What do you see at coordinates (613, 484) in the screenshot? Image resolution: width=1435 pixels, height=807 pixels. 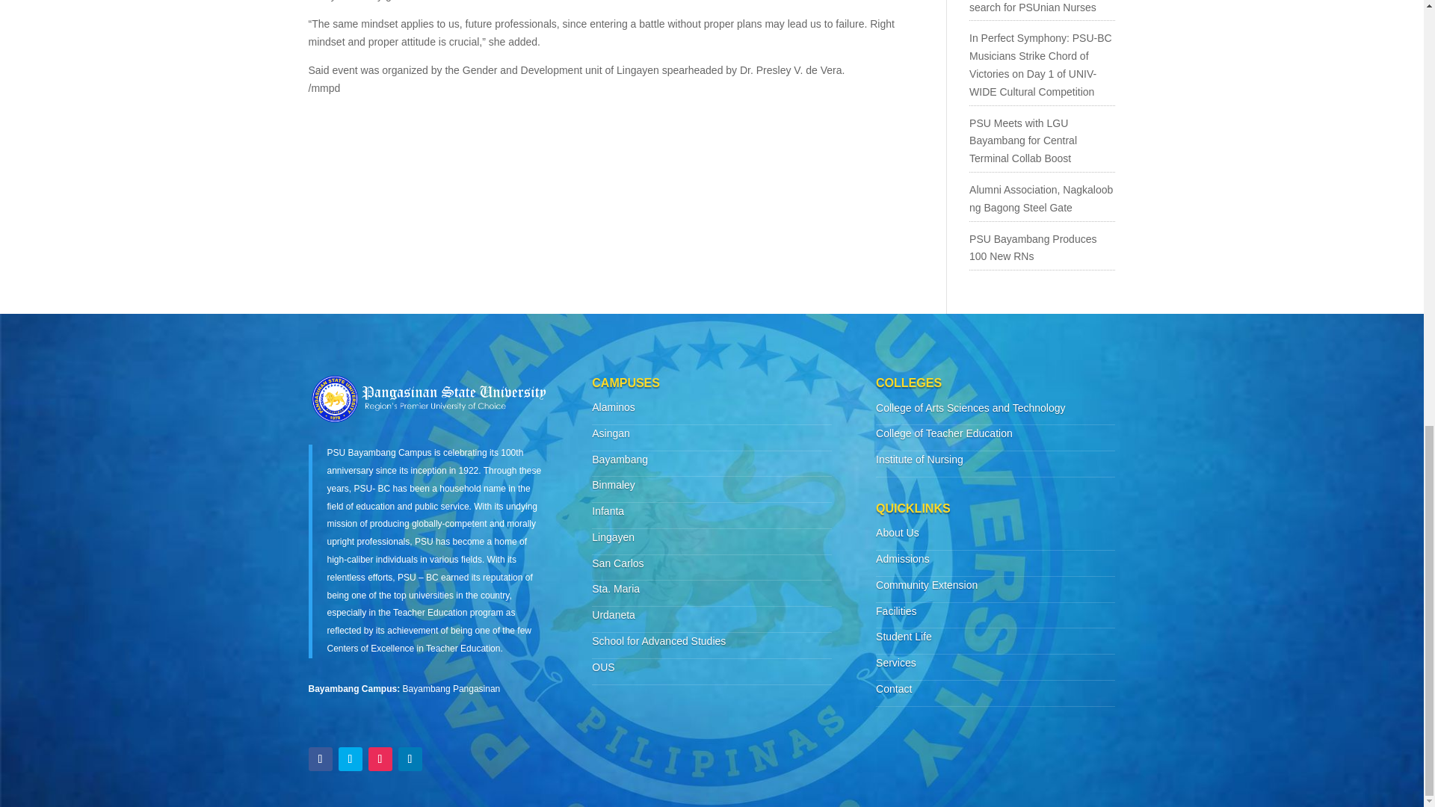 I see `Pangasinan State University Binmaley Campus` at bounding box center [613, 484].